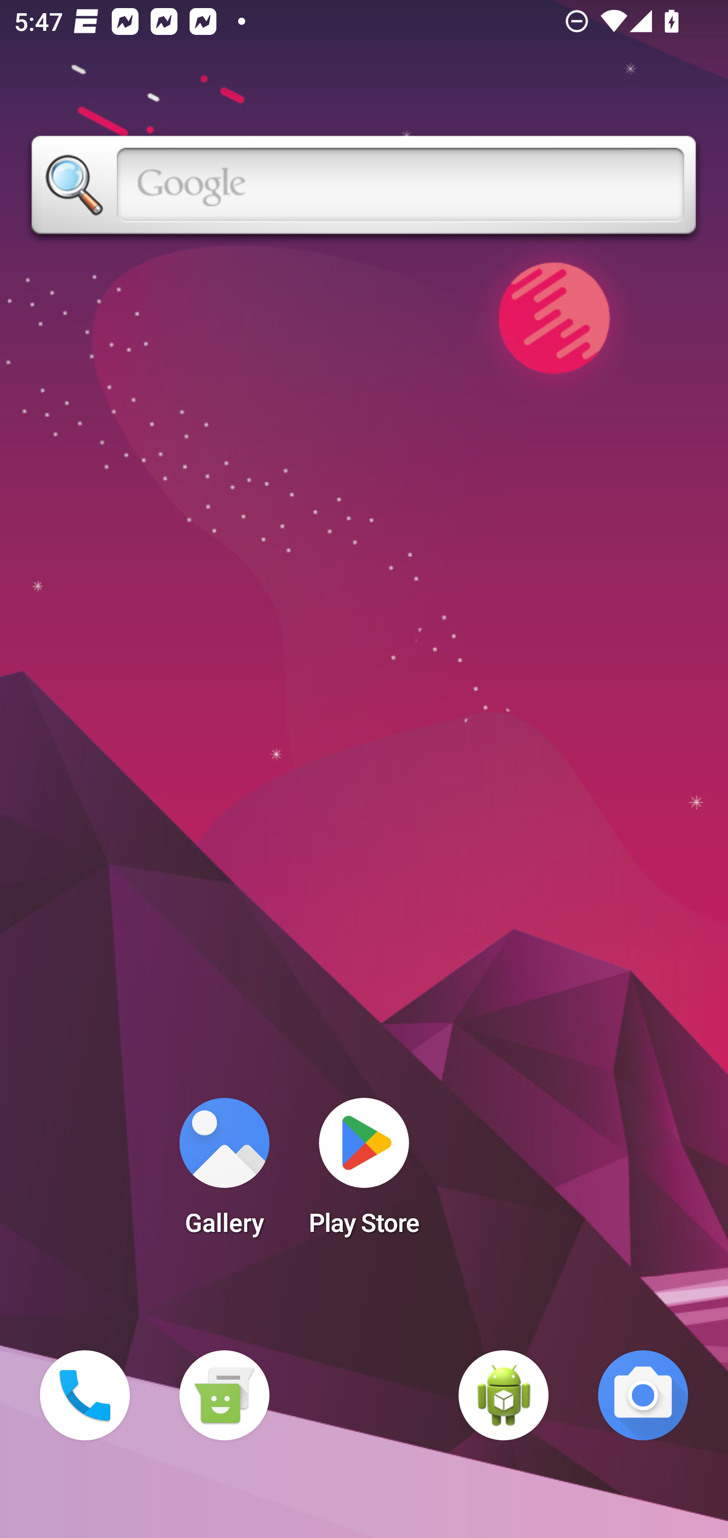 Image resolution: width=728 pixels, height=1538 pixels. I want to click on Messaging, so click(224, 1395).